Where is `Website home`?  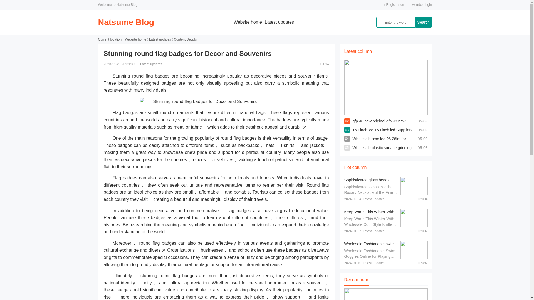 Website home is located at coordinates (135, 39).